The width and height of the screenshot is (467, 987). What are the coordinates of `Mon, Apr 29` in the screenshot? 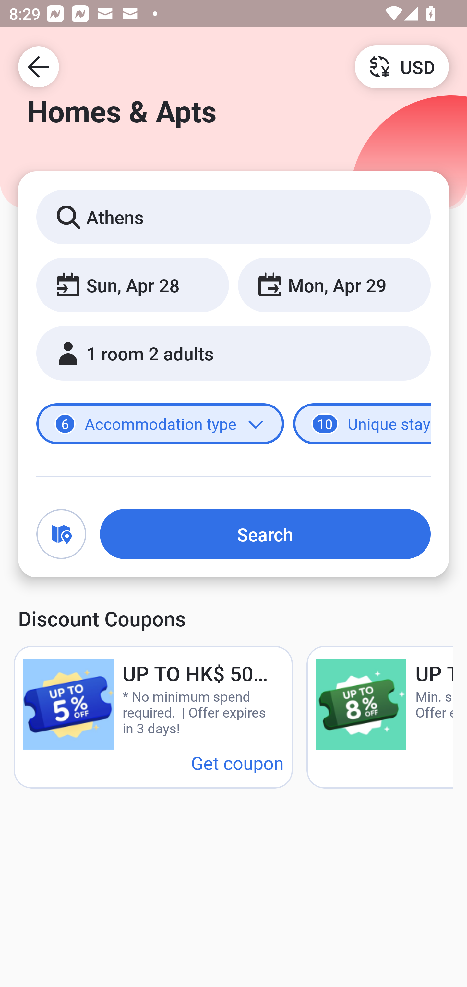 It's located at (334, 284).